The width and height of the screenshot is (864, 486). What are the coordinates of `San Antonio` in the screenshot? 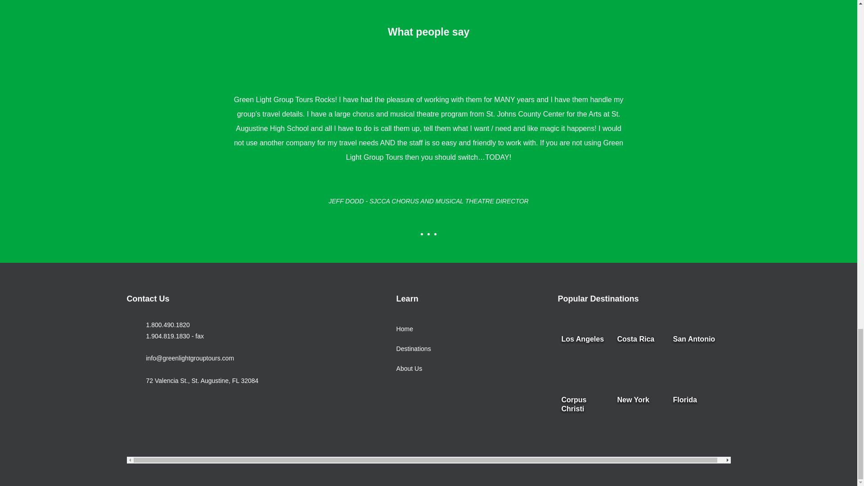 It's located at (697, 358).